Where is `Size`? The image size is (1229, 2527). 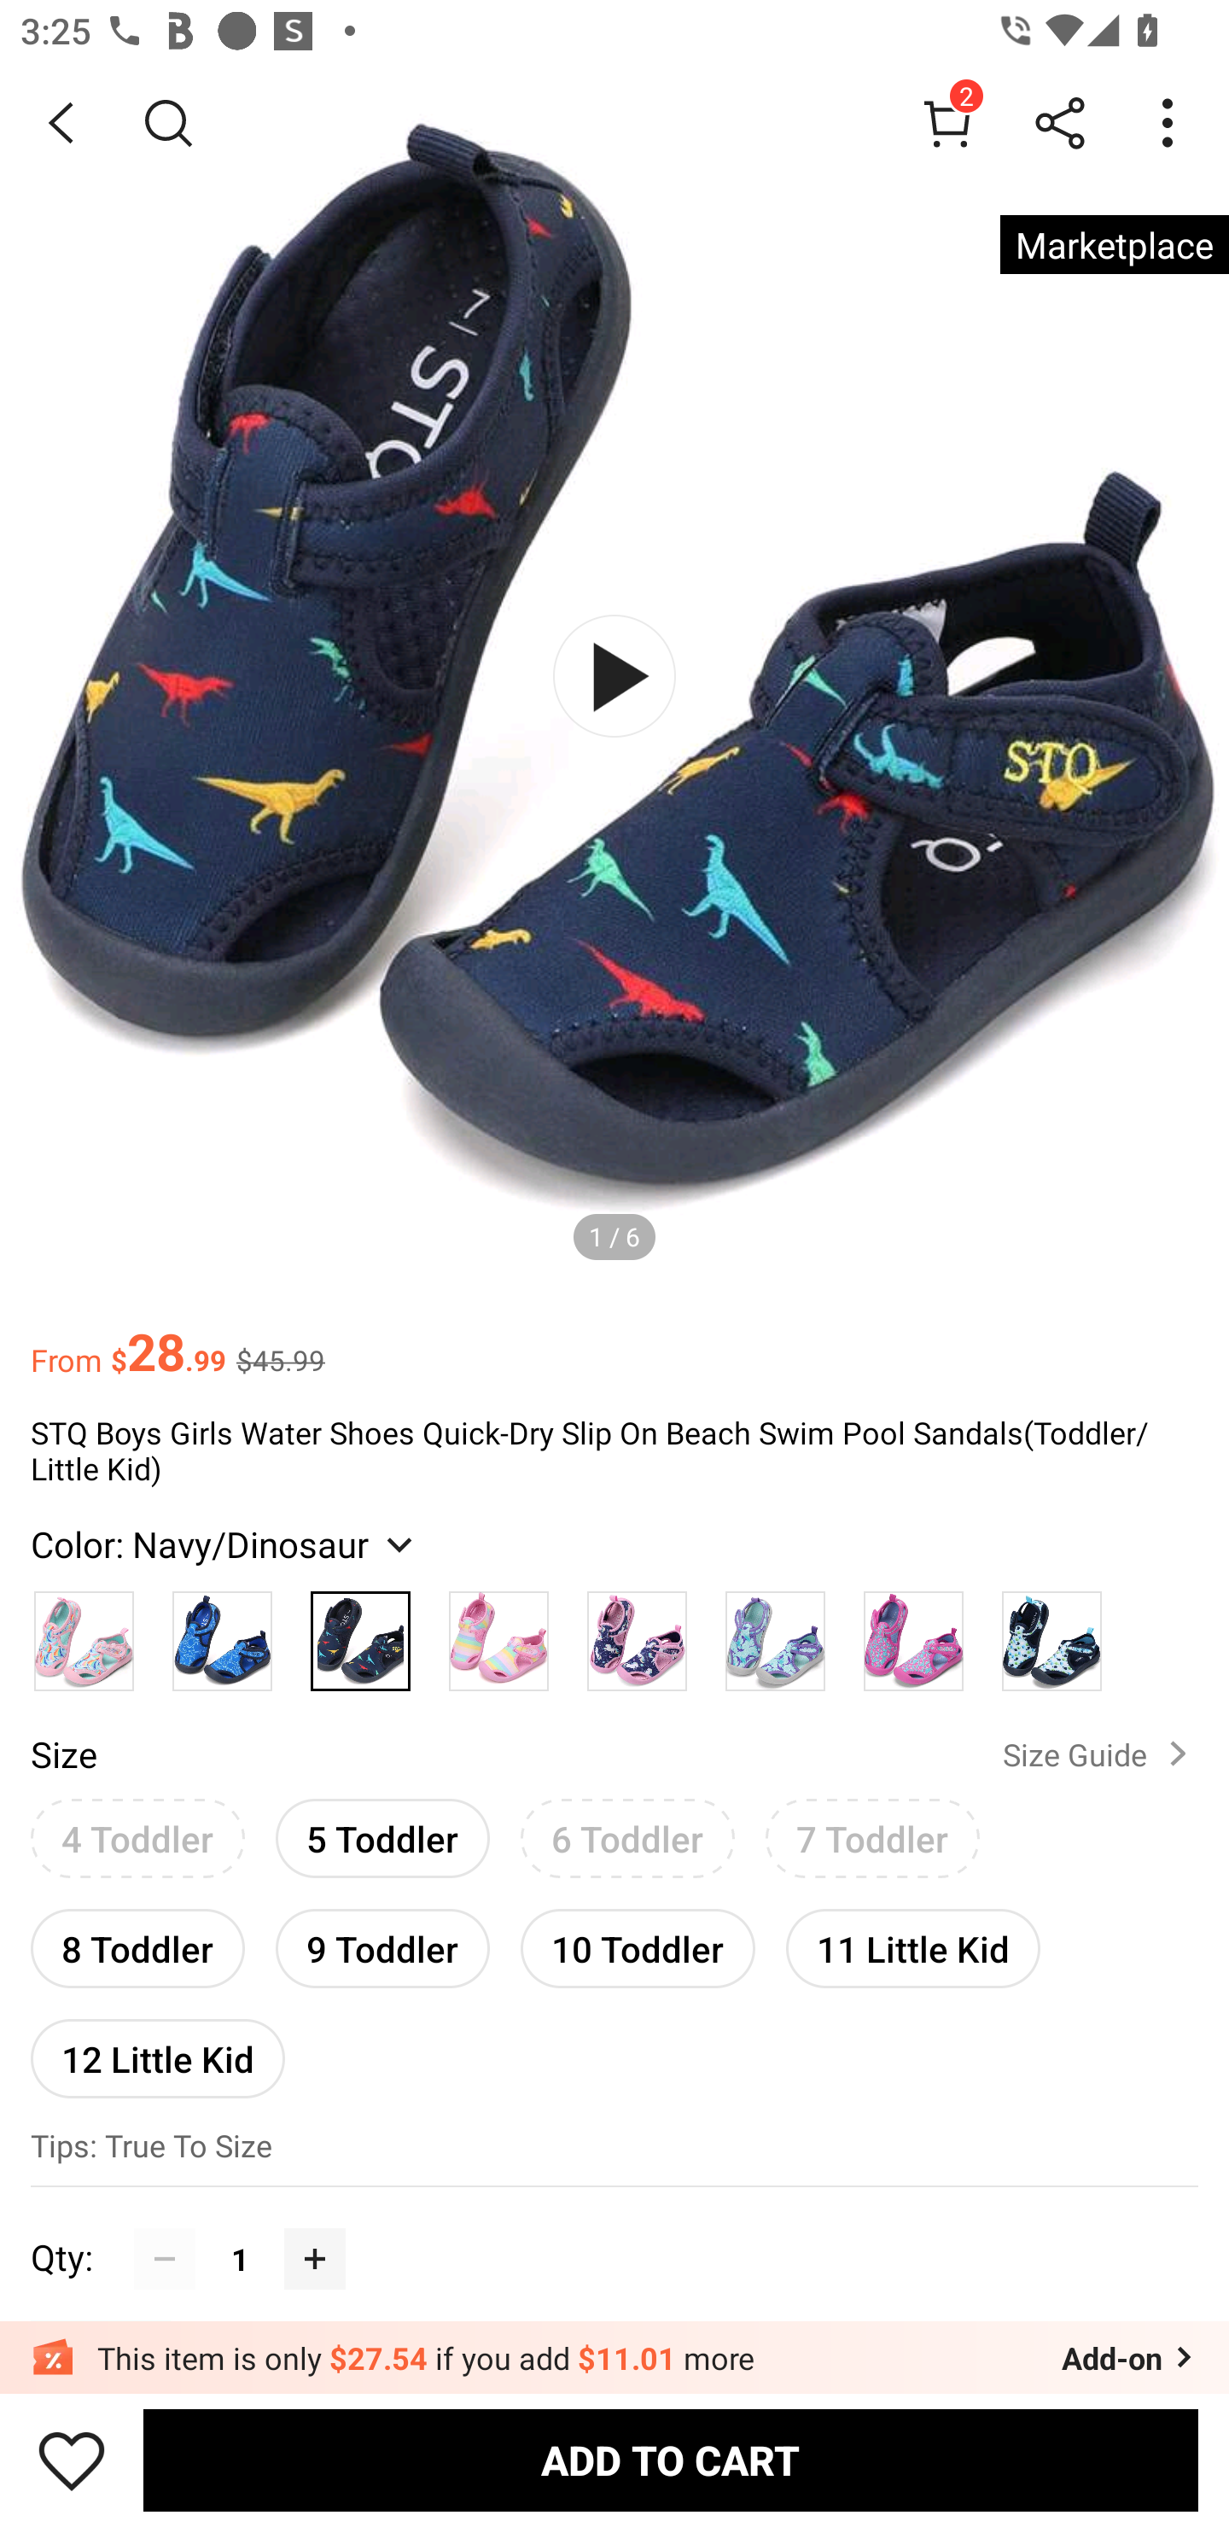
Size is located at coordinates (63, 1754).